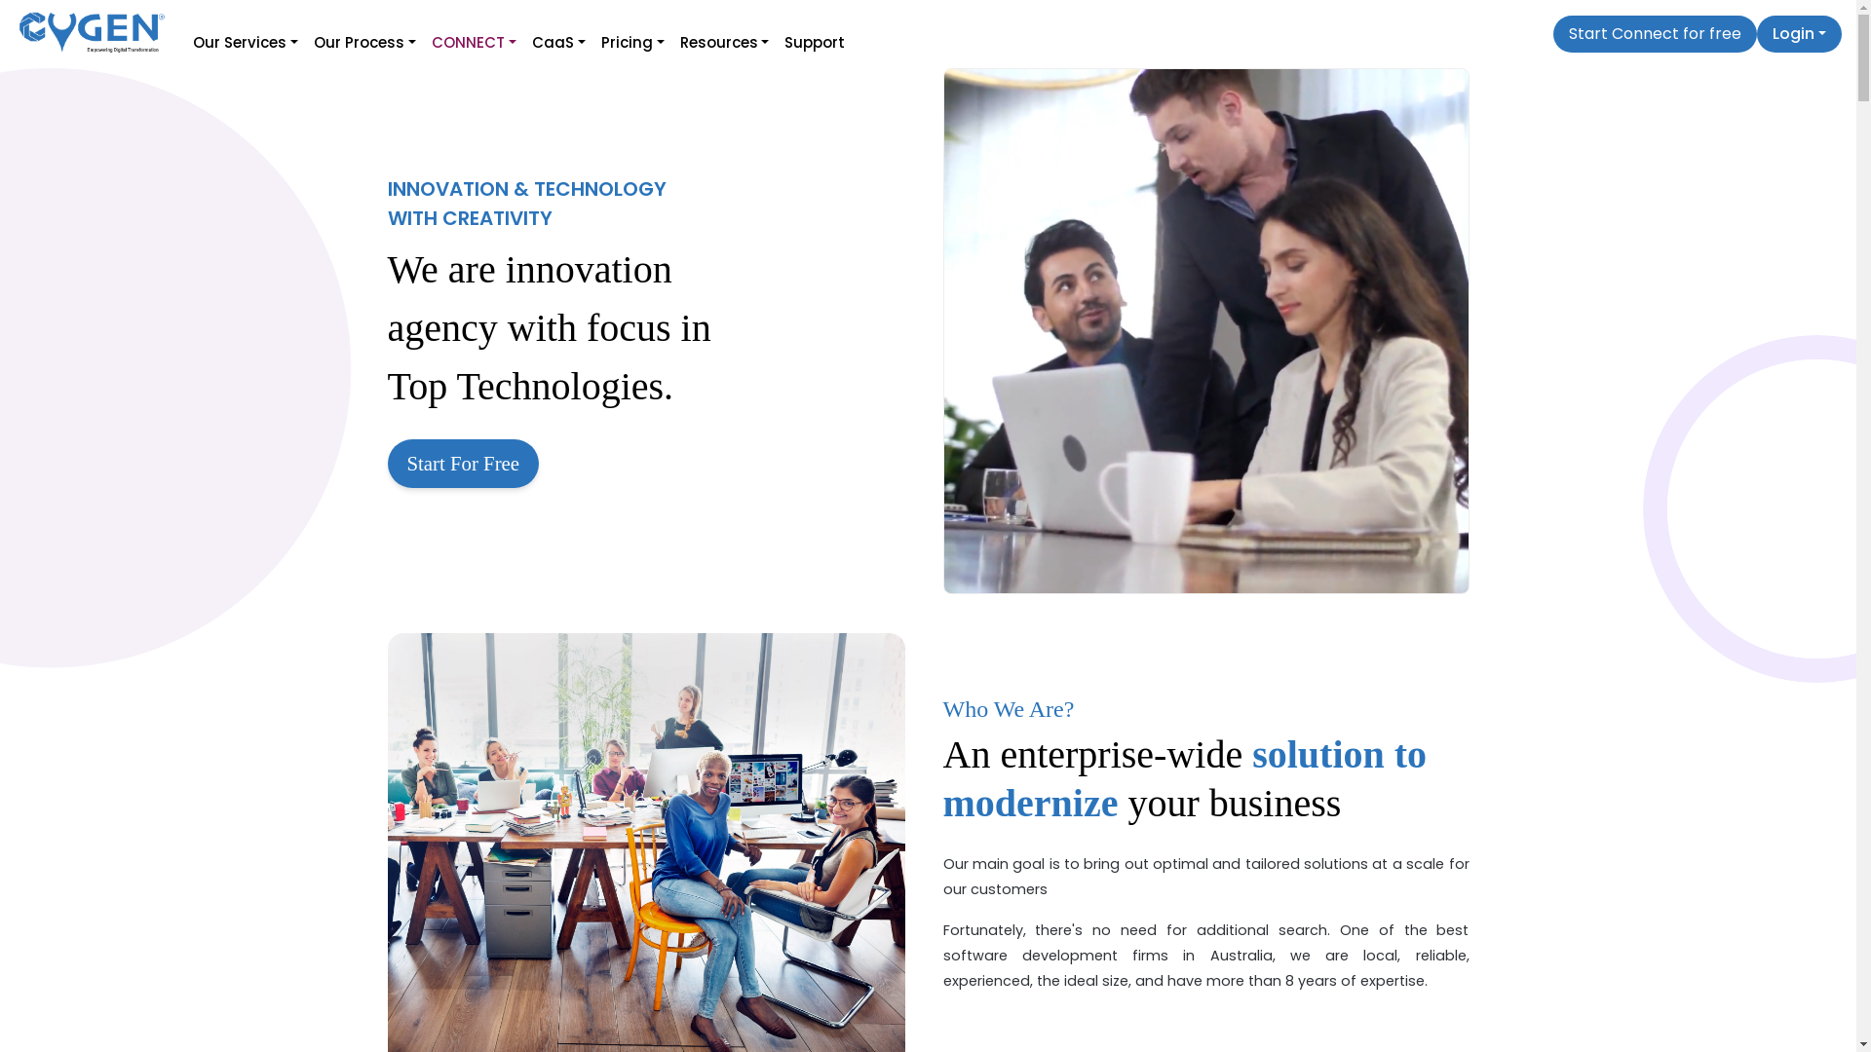  What do you see at coordinates (1655, 35) in the screenshot?
I see `Start Connect for free` at bounding box center [1655, 35].